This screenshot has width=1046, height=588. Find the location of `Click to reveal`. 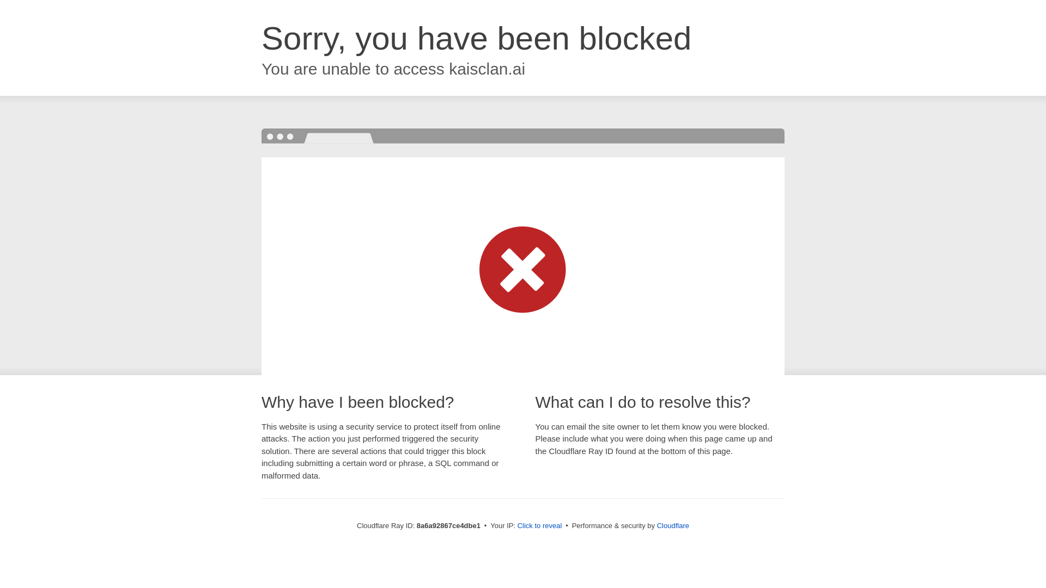

Click to reveal is located at coordinates (540, 526).